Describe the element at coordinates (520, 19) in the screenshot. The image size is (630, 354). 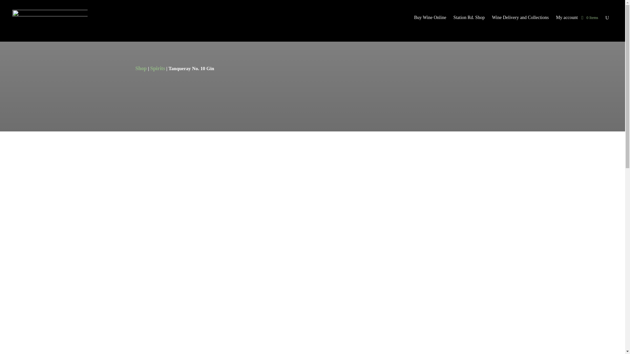
I see `Wine Delivery and Collections` at that location.